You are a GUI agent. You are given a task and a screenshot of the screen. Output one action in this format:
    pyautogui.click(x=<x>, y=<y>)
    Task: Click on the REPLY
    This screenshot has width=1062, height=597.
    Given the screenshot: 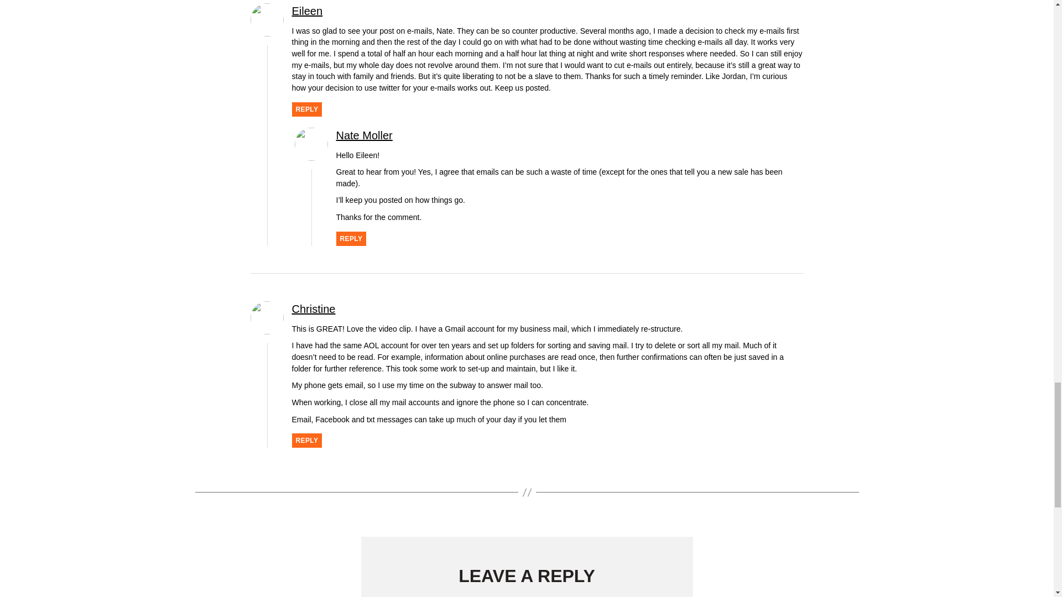 What is the action you would take?
    pyautogui.click(x=308, y=11)
    